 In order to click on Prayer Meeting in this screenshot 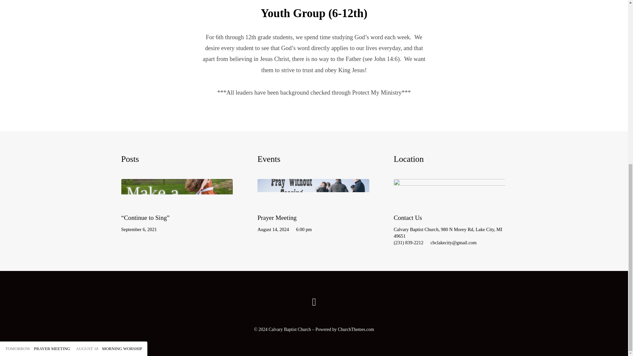, I will do `click(38, 45)`.